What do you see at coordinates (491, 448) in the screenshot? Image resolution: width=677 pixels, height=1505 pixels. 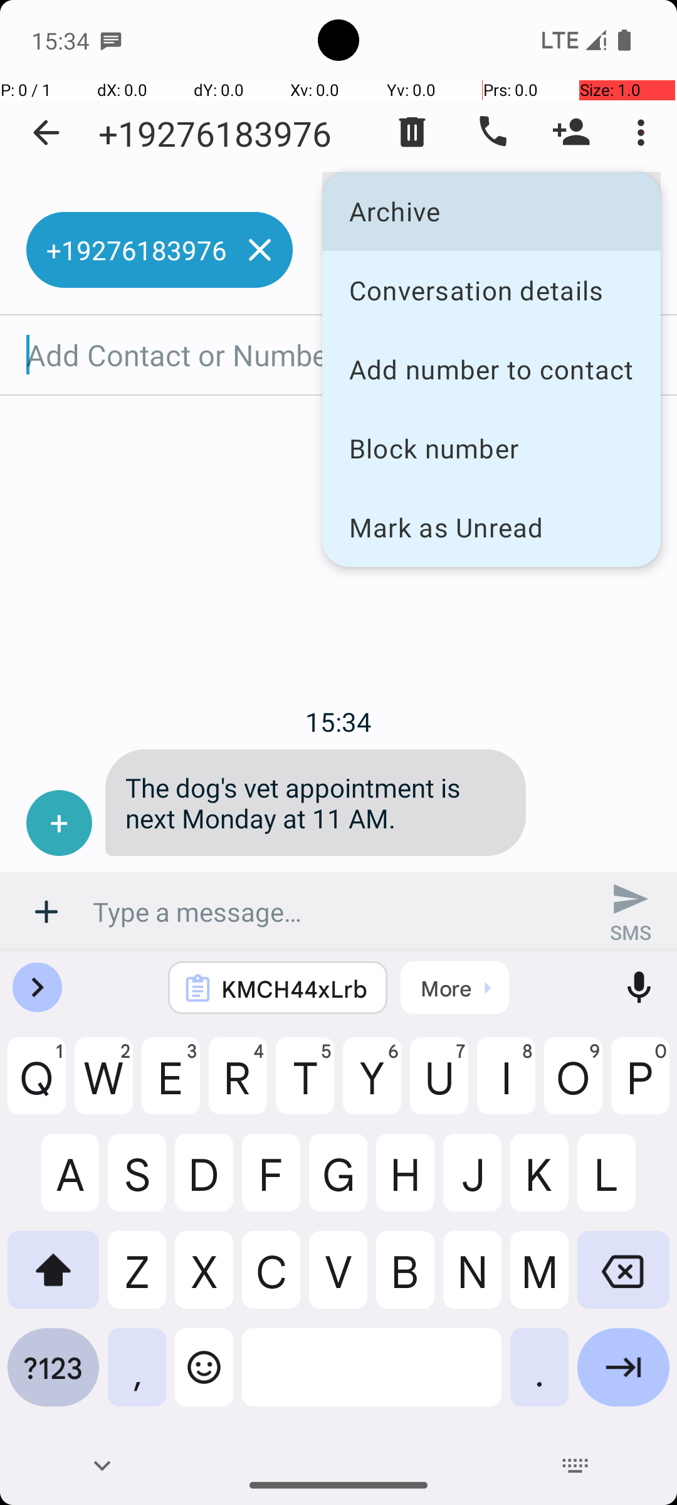 I see `Block number` at bounding box center [491, 448].